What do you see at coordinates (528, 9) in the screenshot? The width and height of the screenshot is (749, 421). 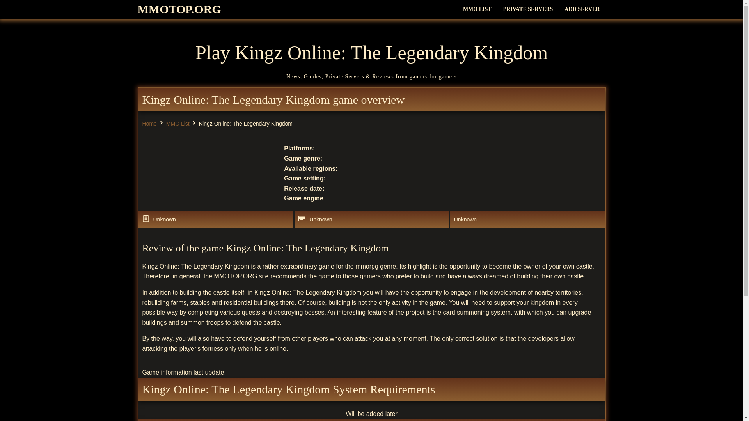 I see `PRIVATE SERVERS` at bounding box center [528, 9].